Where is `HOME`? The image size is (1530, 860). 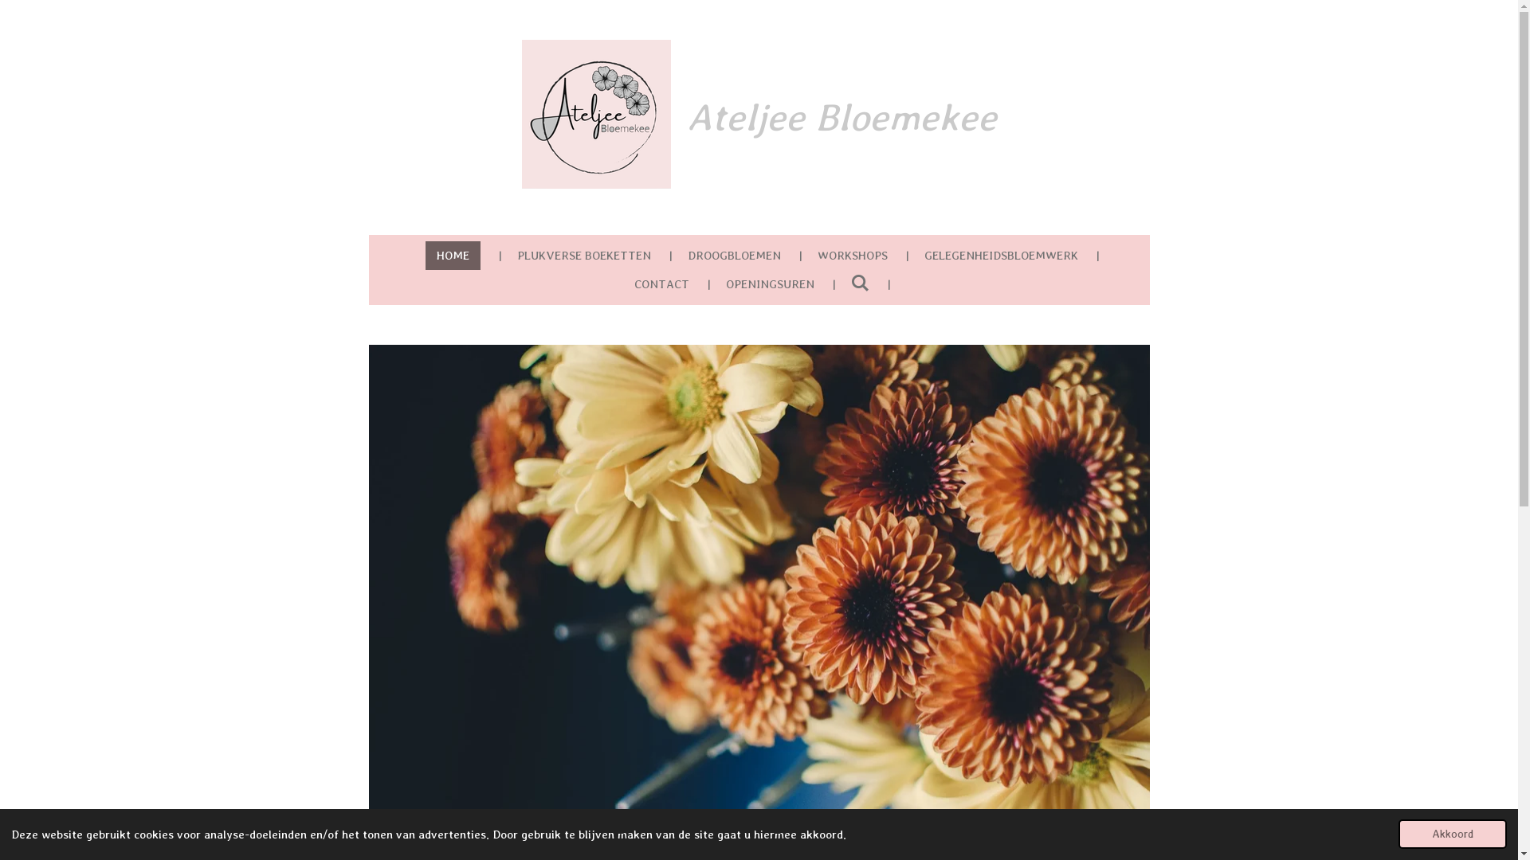
HOME is located at coordinates (453, 256).